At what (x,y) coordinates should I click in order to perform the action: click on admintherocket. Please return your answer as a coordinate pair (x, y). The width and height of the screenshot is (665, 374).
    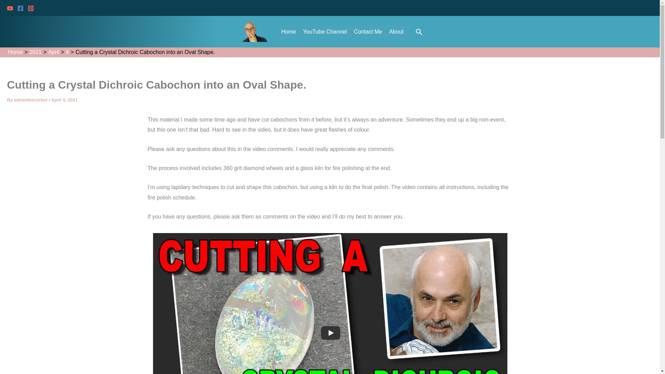
    Looking at the image, I should click on (31, 100).